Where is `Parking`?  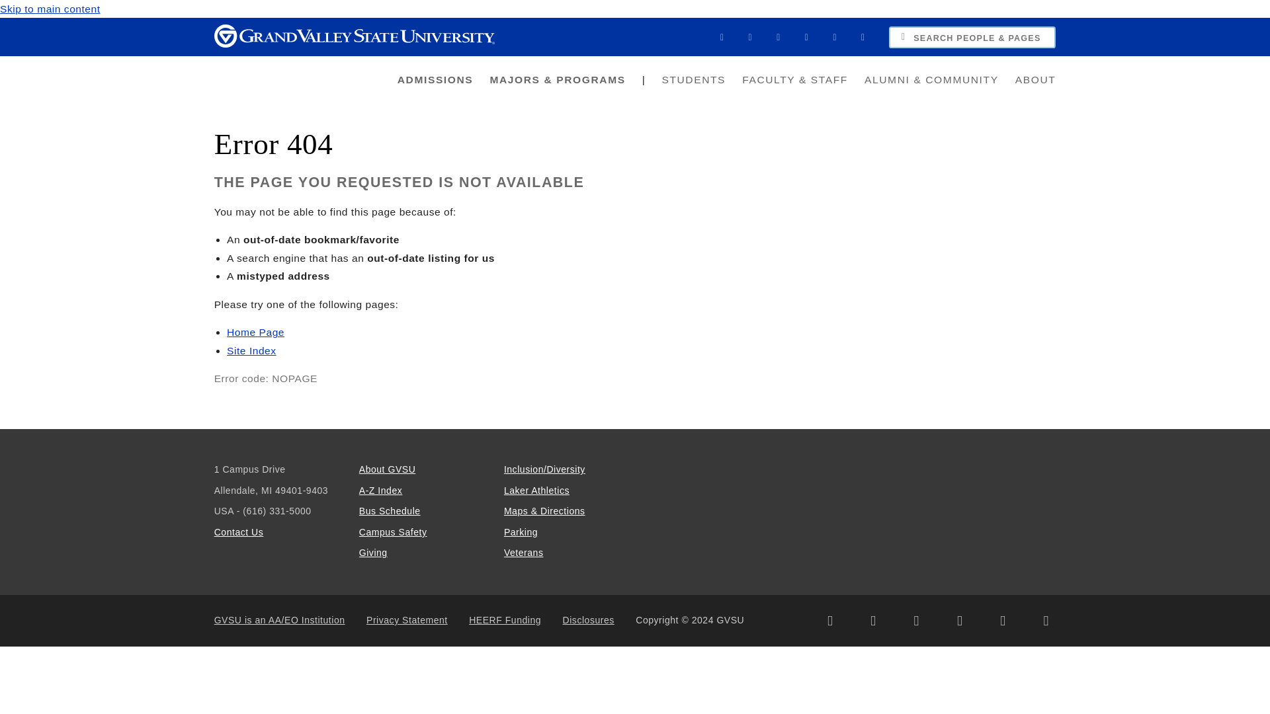 Parking is located at coordinates (521, 532).